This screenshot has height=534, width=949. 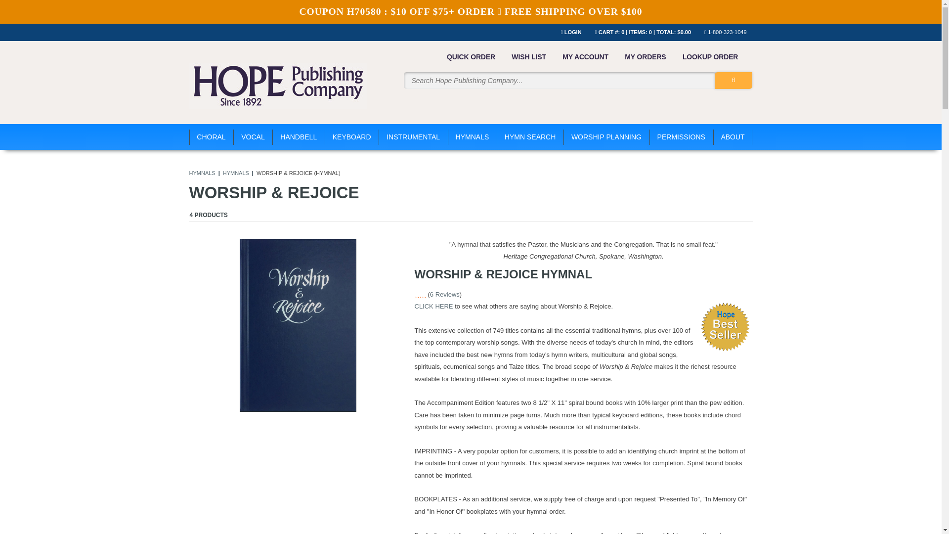 I want to click on MY ACCOUNT, so click(x=585, y=56).